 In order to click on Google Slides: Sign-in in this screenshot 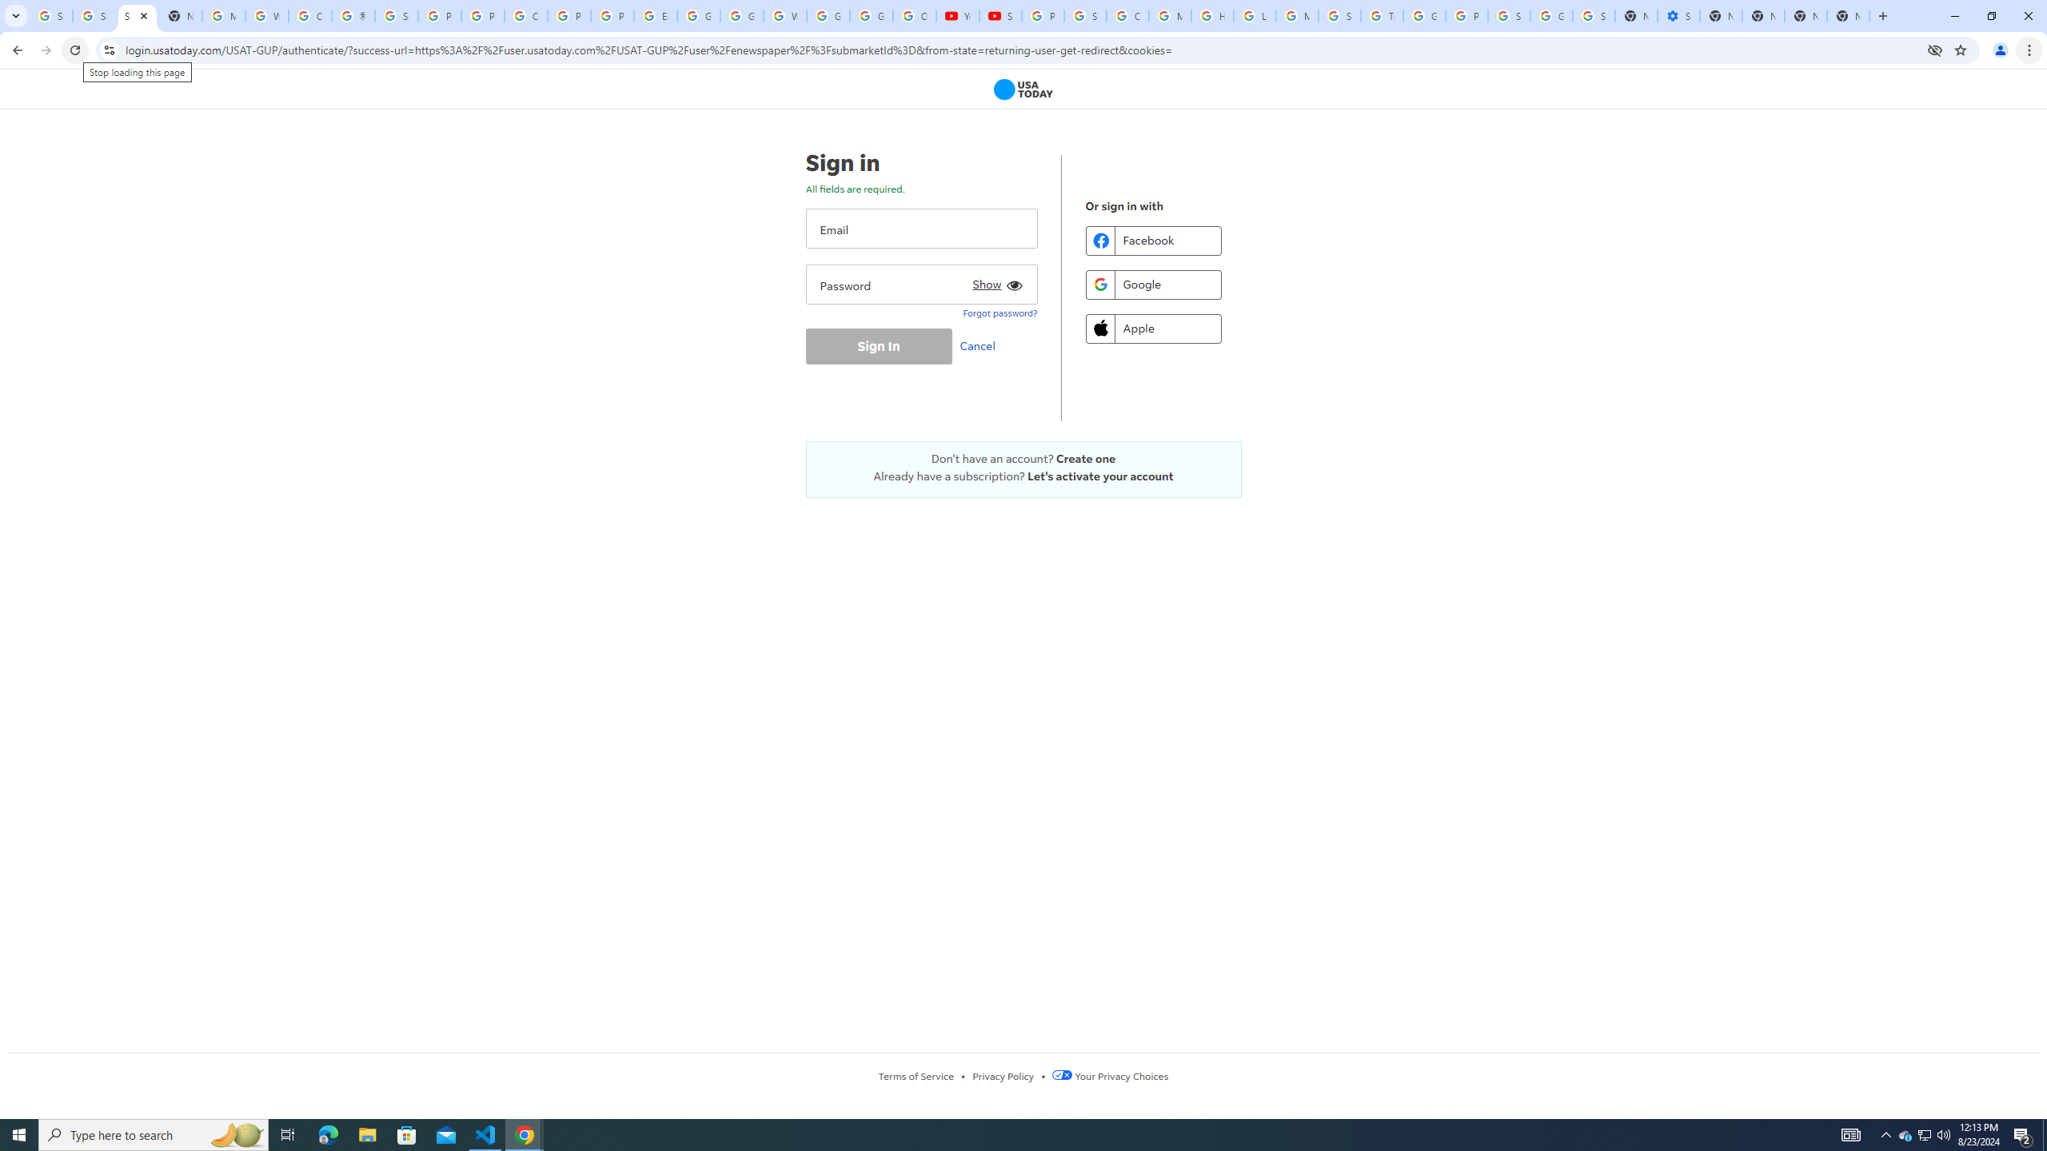, I will do `click(697, 16)`.